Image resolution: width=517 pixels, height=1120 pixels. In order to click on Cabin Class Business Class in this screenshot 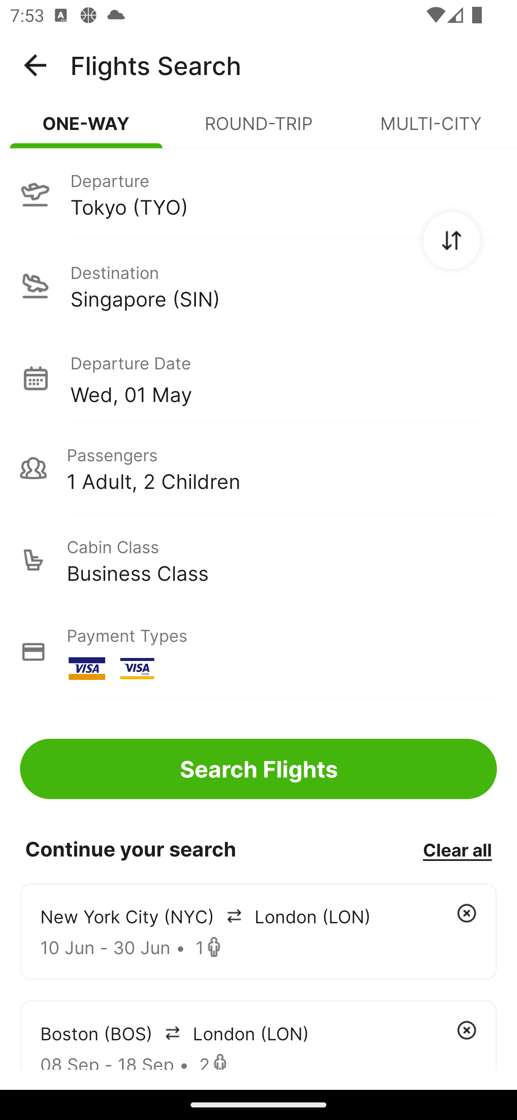, I will do `click(258, 560)`.